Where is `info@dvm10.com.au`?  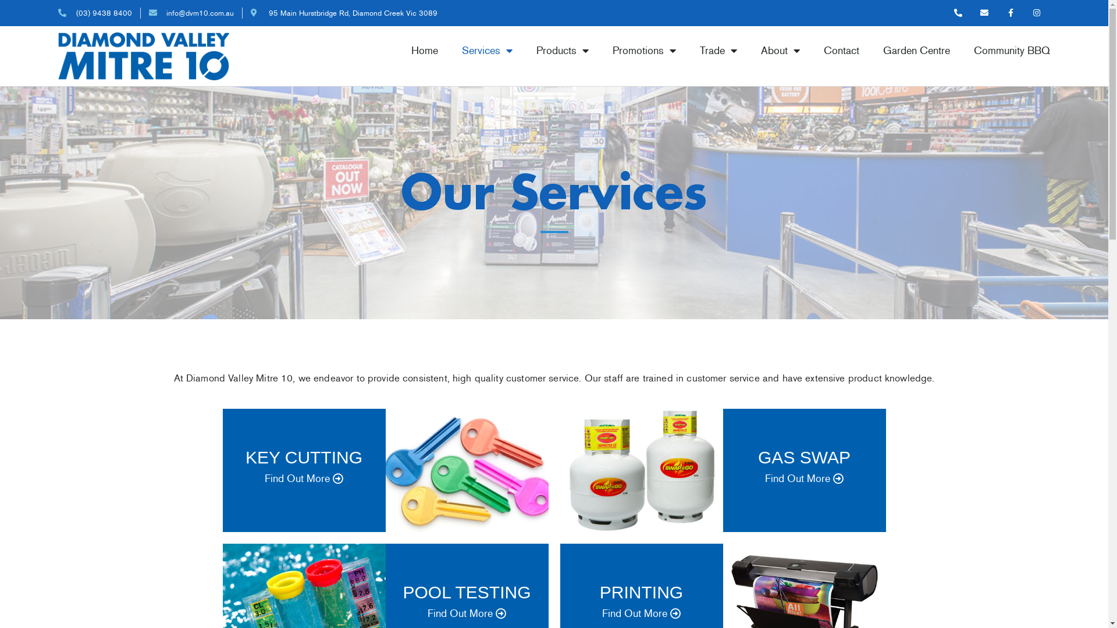 info@dvm10.com.au is located at coordinates (192, 13).